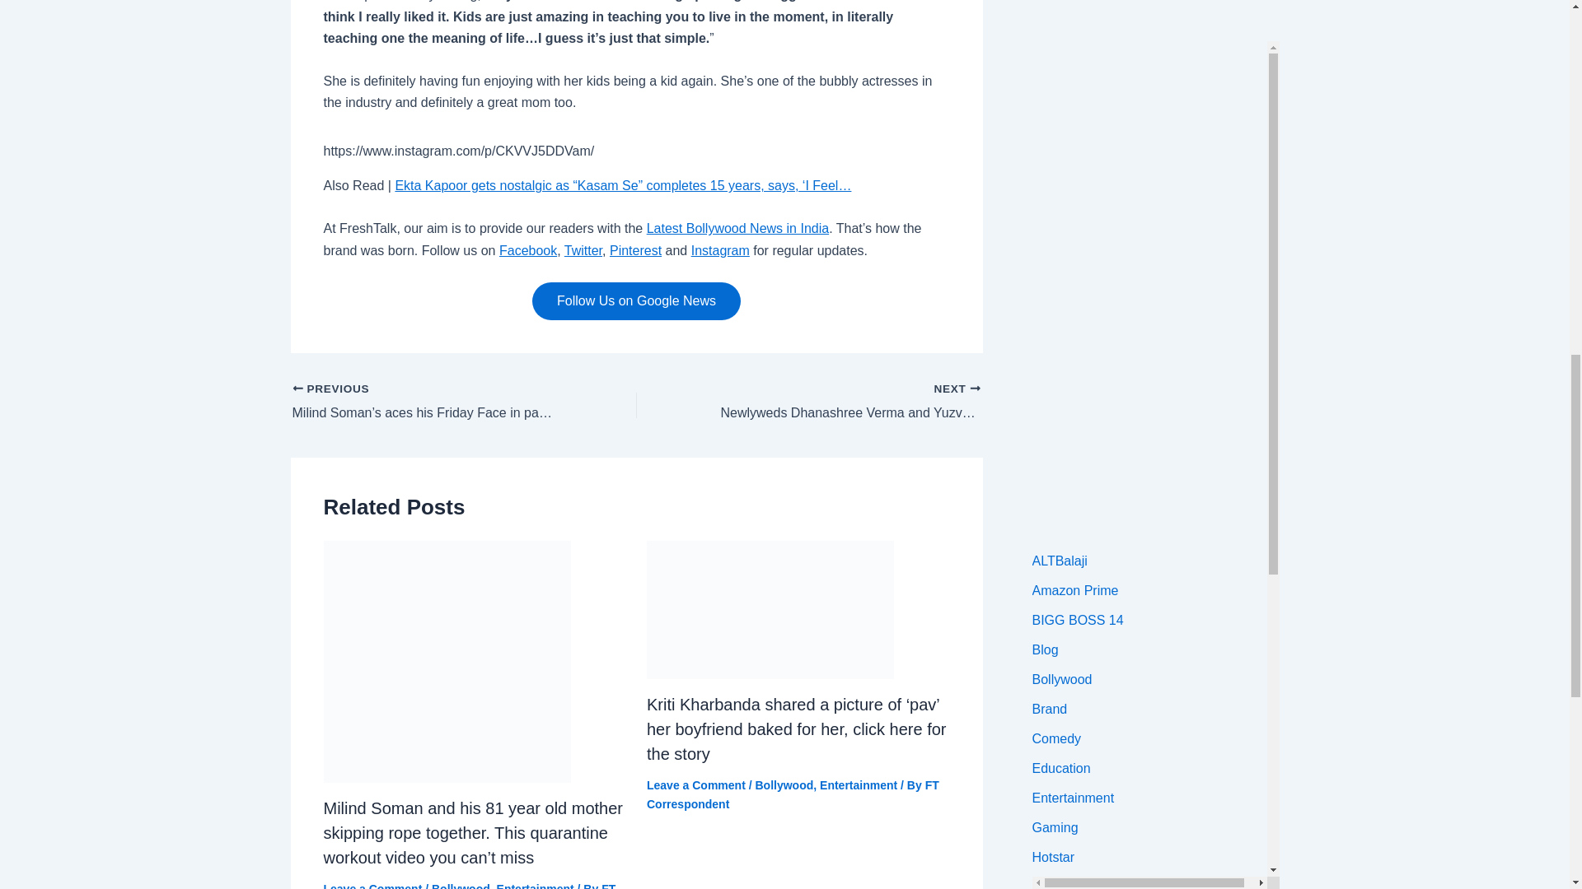 Image resolution: width=1582 pixels, height=889 pixels. What do you see at coordinates (793, 794) in the screenshot?
I see `View all posts by FT Correspondent` at bounding box center [793, 794].